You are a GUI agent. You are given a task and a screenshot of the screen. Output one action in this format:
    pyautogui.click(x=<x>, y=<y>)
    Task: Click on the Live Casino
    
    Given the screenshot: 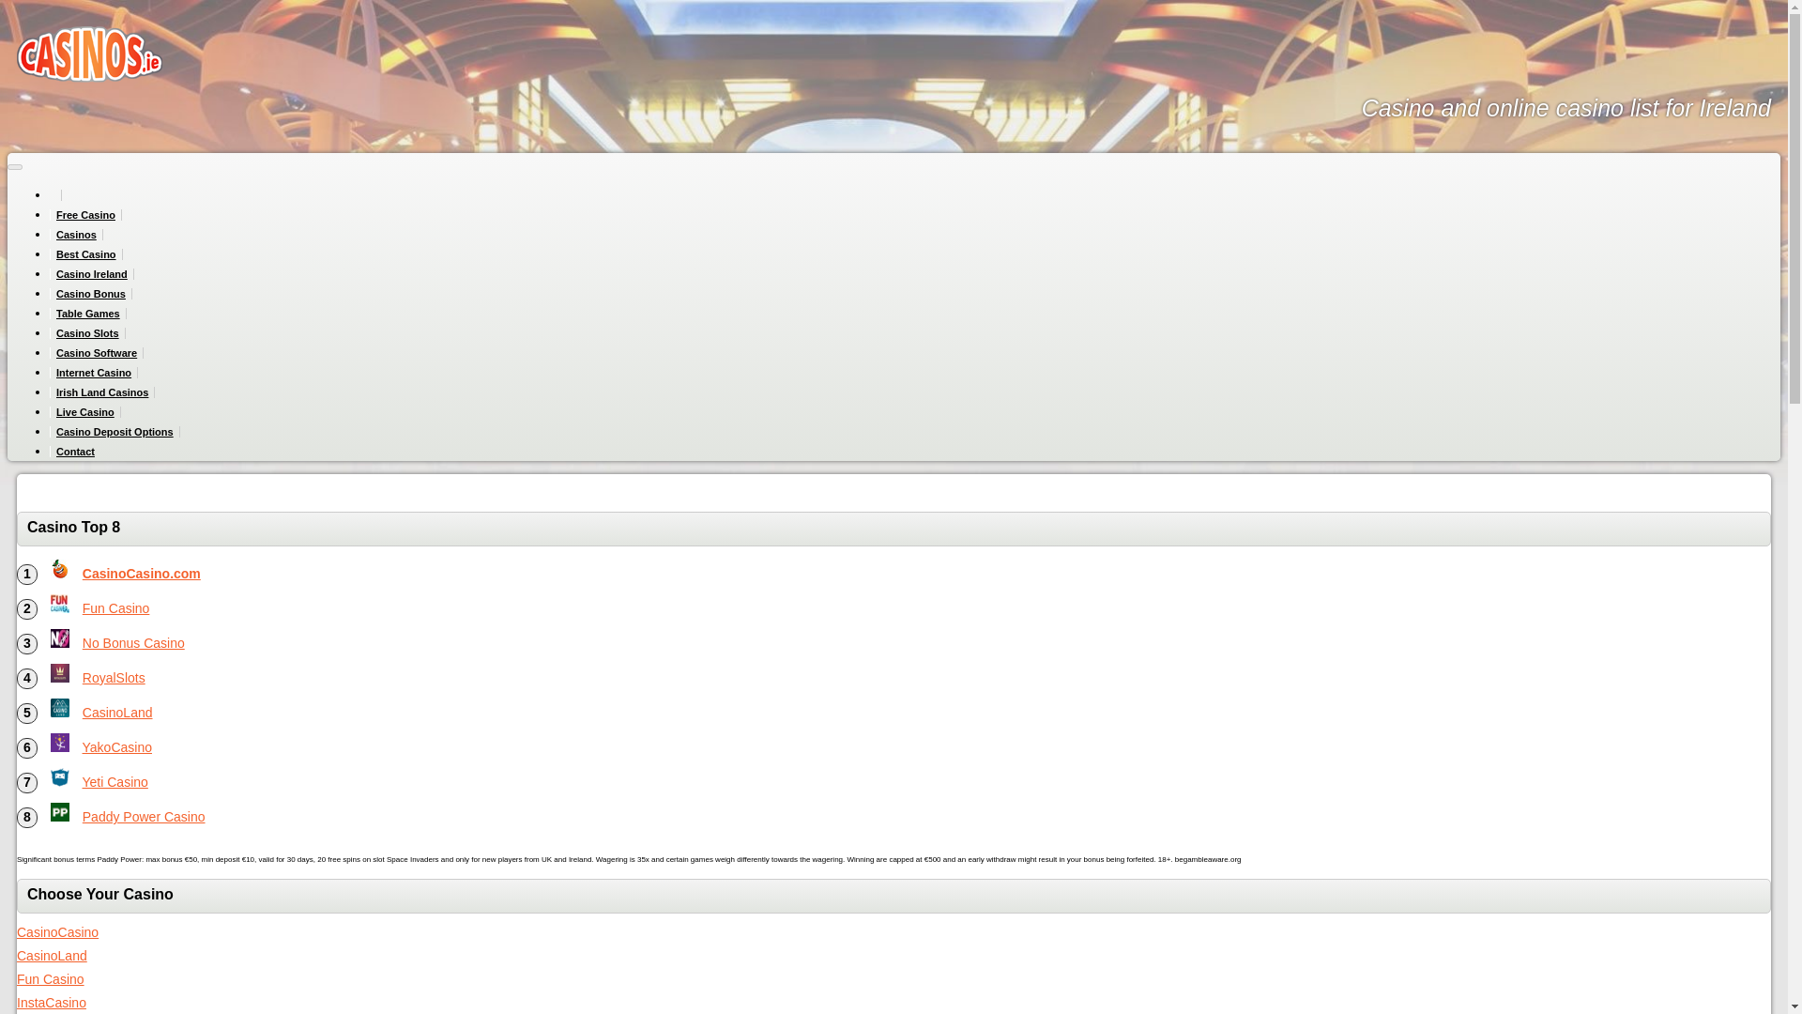 What is the action you would take?
    pyautogui.click(x=84, y=411)
    